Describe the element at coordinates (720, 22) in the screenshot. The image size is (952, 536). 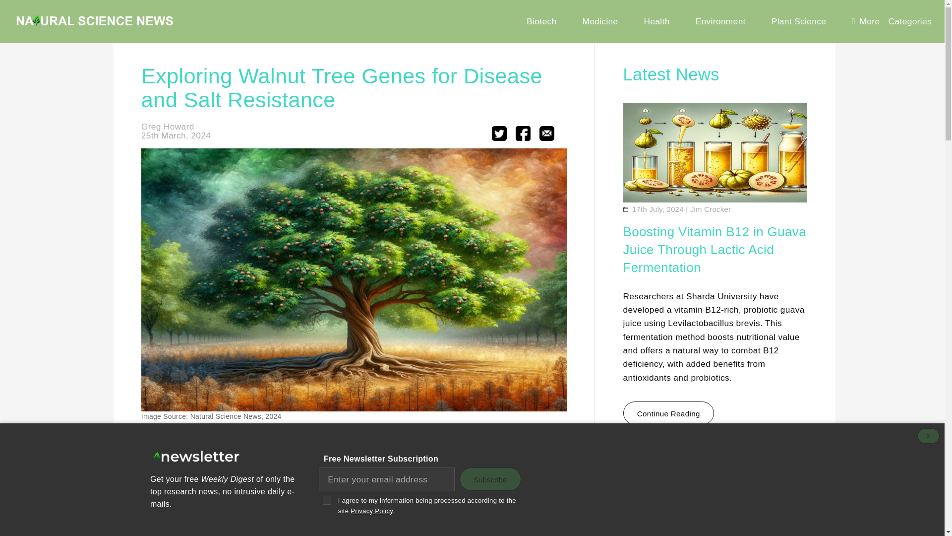
I see `Environment` at that location.